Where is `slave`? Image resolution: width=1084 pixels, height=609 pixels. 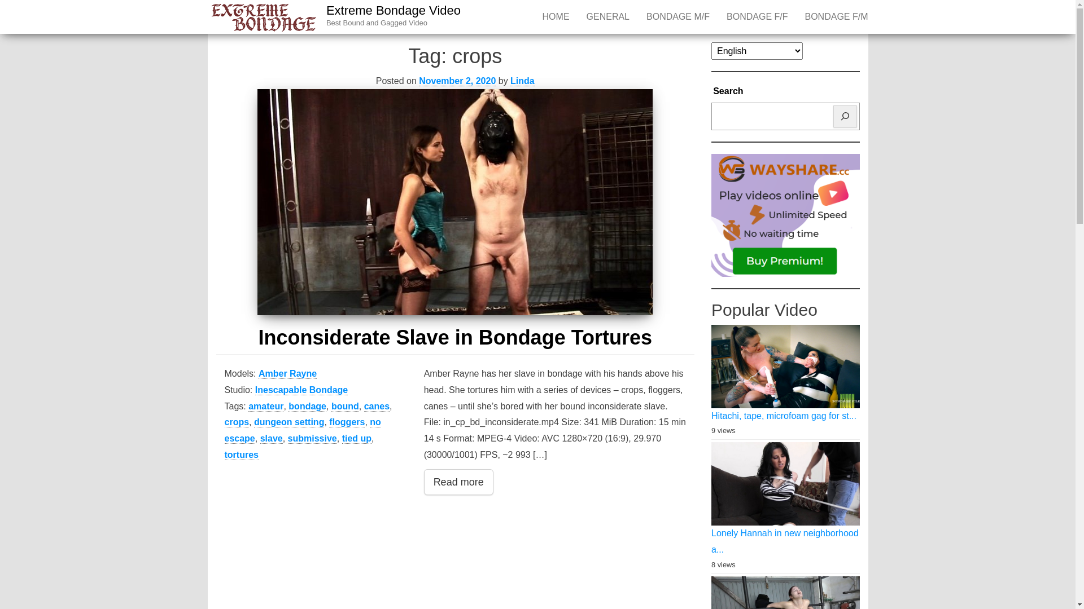
slave is located at coordinates (272, 439).